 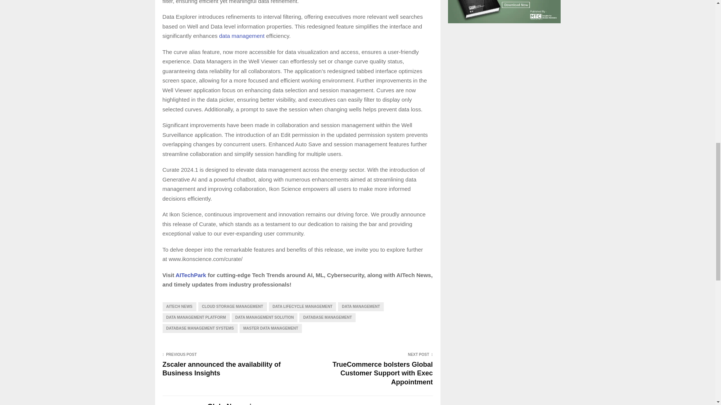 What do you see at coordinates (232, 403) in the screenshot?
I see `Posts by GlobeNewswire` at bounding box center [232, 403].